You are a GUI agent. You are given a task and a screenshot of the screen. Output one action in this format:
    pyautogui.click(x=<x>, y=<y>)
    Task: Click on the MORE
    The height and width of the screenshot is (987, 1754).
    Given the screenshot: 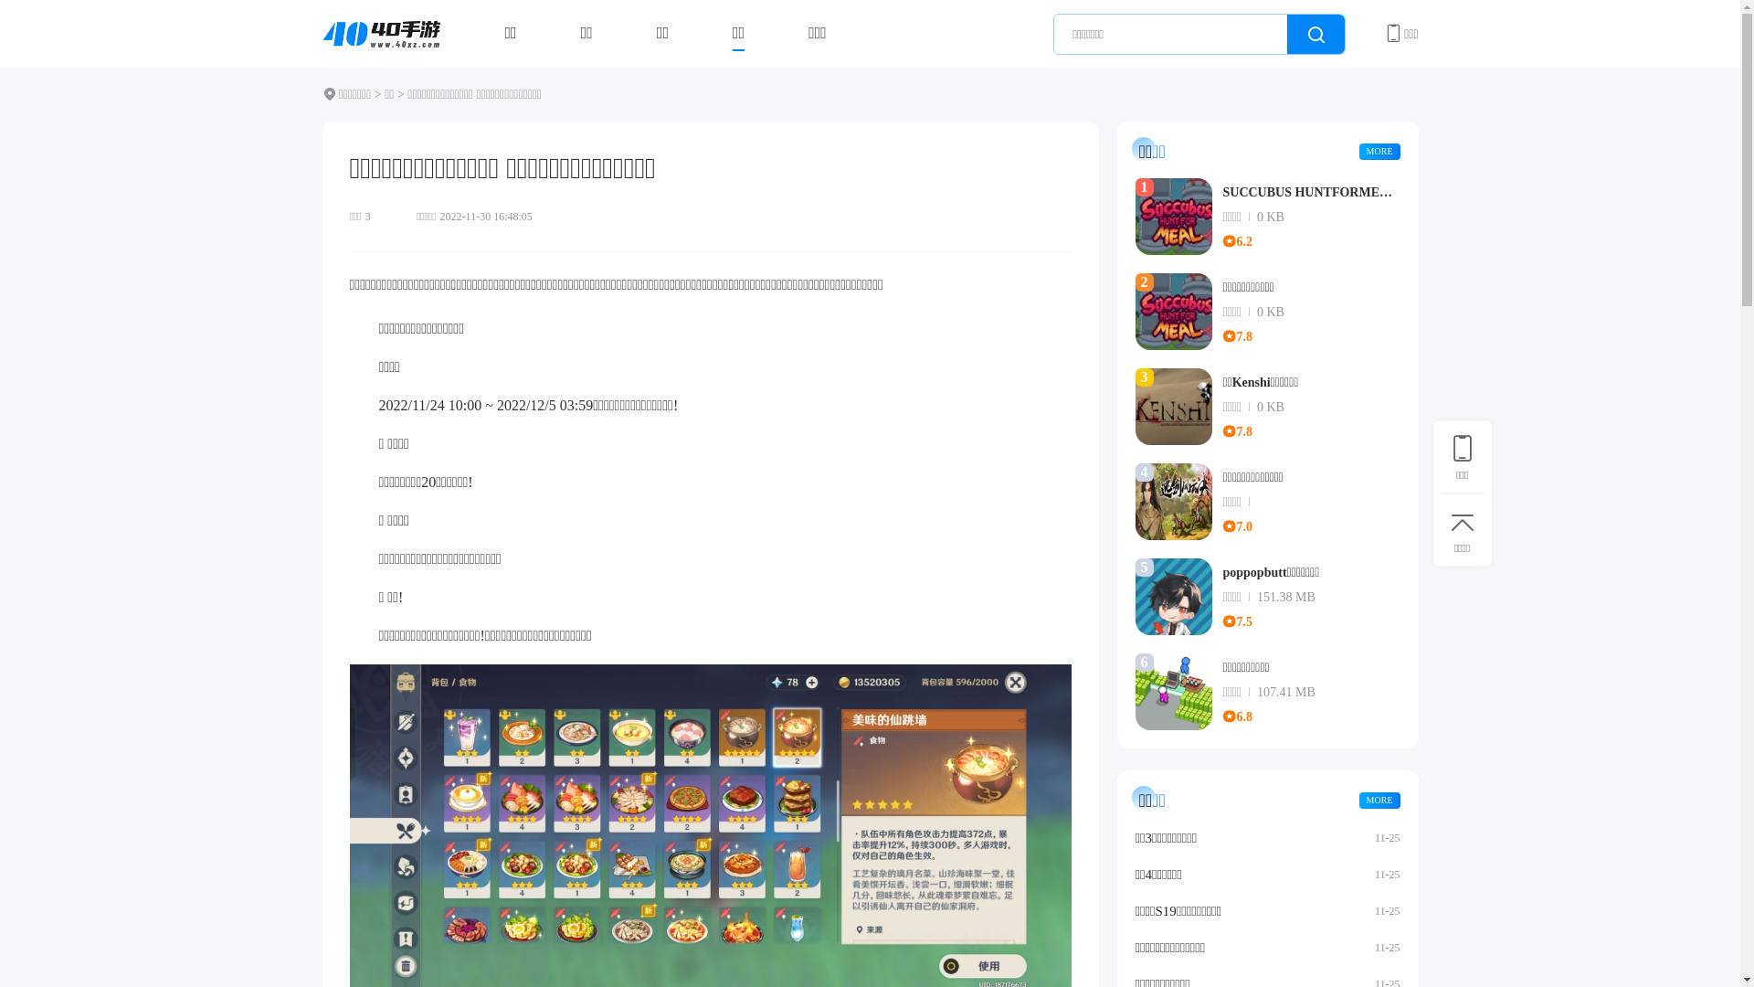 What is the action you would take?
    pyautogui.click(x=1379, y=152)
    